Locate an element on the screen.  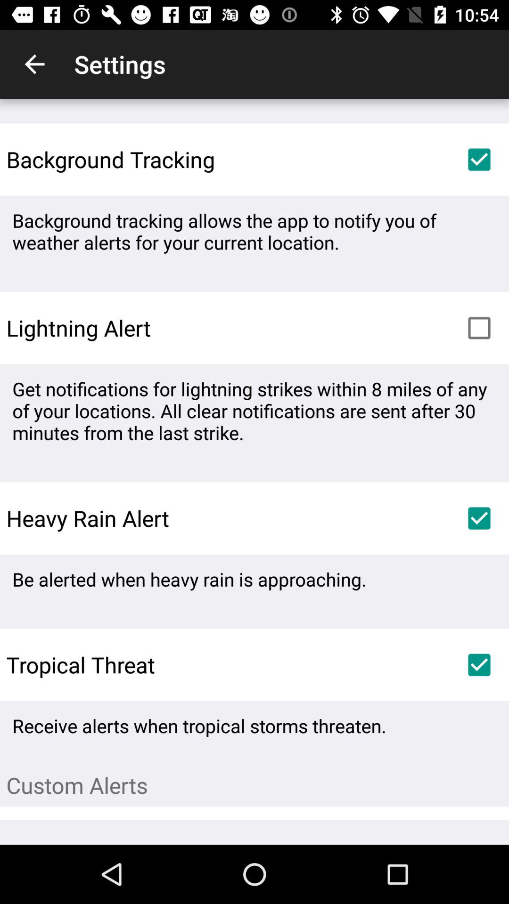
launch the icon to the right of the lightning alert icon is located at coordinates (479, 328).